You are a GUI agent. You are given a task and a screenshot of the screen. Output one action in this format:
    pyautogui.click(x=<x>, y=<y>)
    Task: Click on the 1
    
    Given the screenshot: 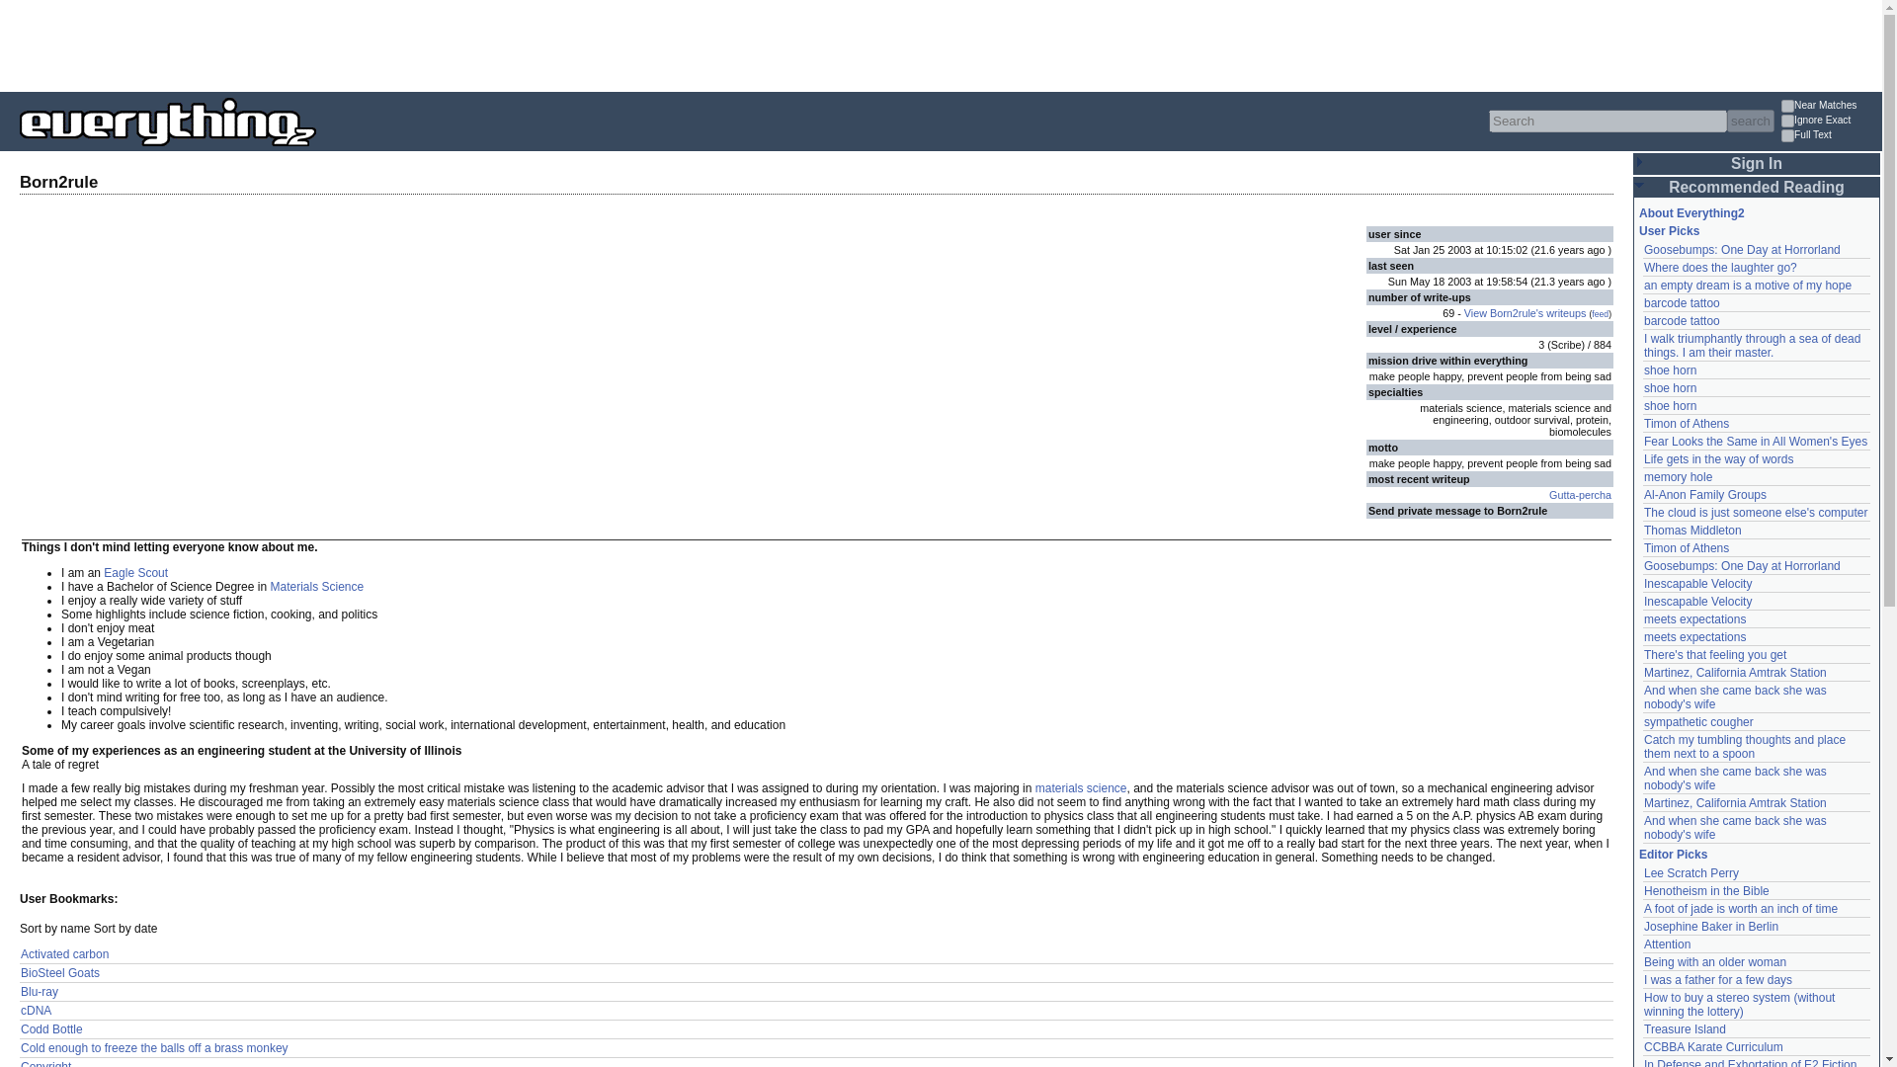 What is the action you would take?
    pyautogui.click(x=1787, y=107)
    